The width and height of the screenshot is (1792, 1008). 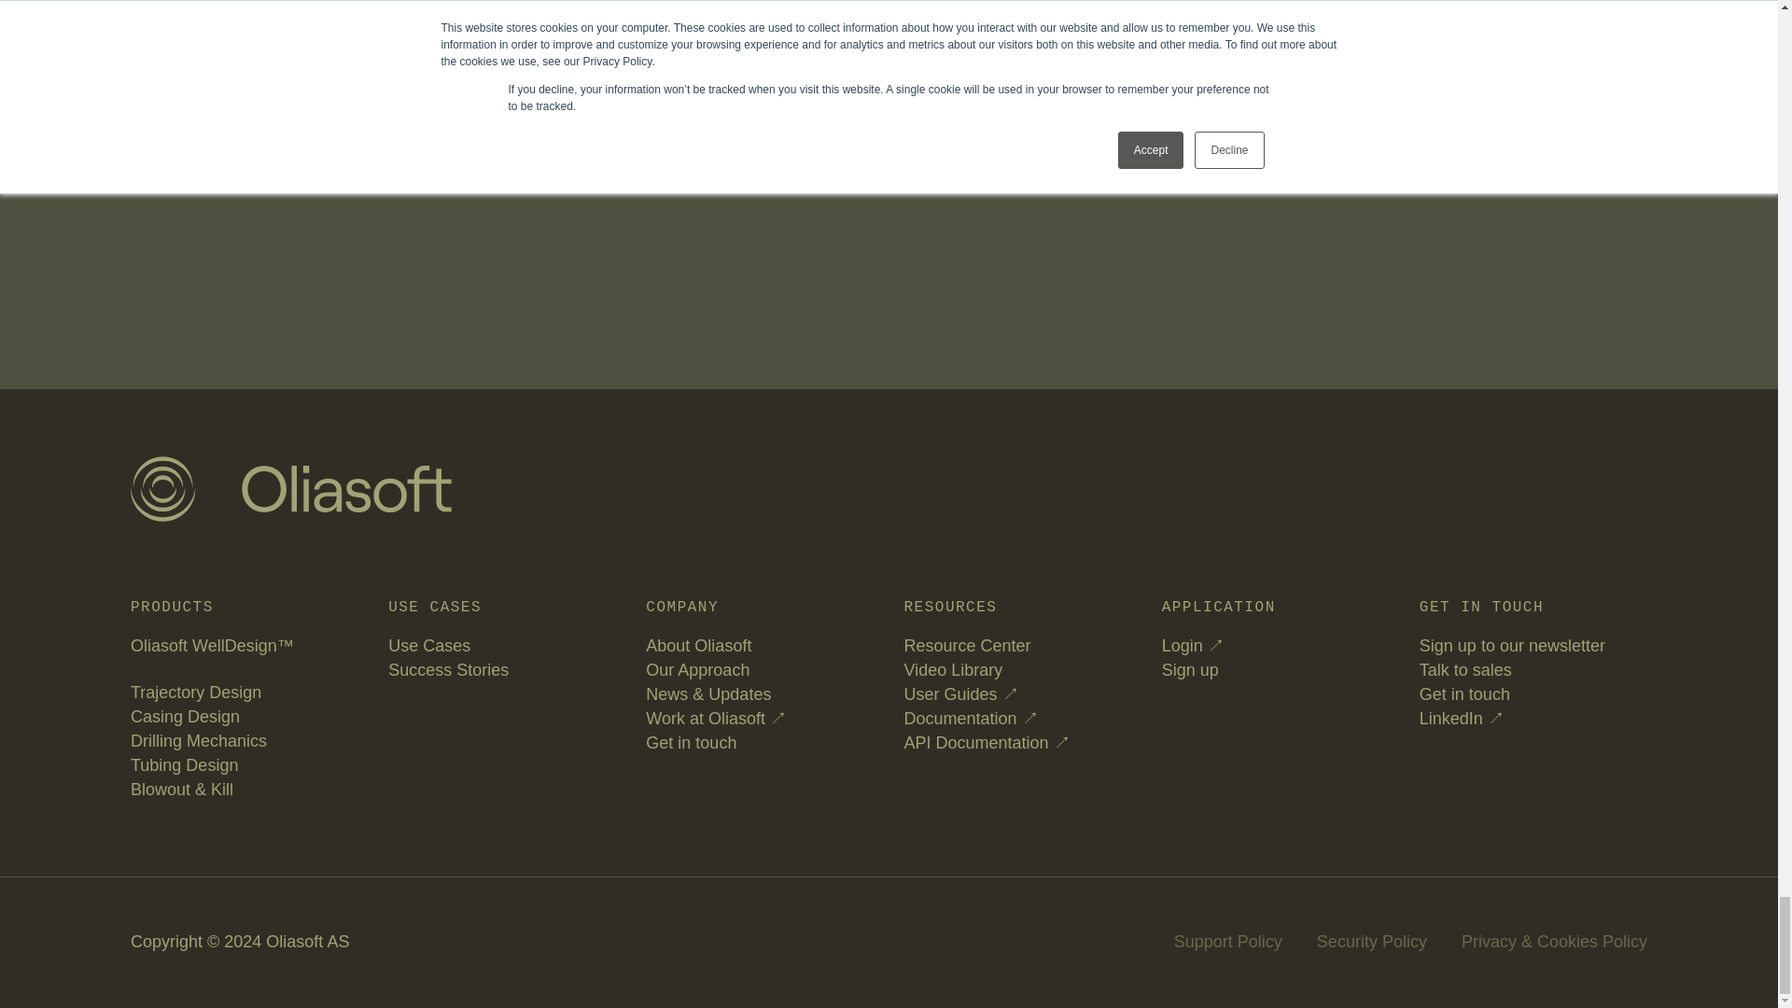 I want to click on Tubing Design, so click(x=185, y=765).